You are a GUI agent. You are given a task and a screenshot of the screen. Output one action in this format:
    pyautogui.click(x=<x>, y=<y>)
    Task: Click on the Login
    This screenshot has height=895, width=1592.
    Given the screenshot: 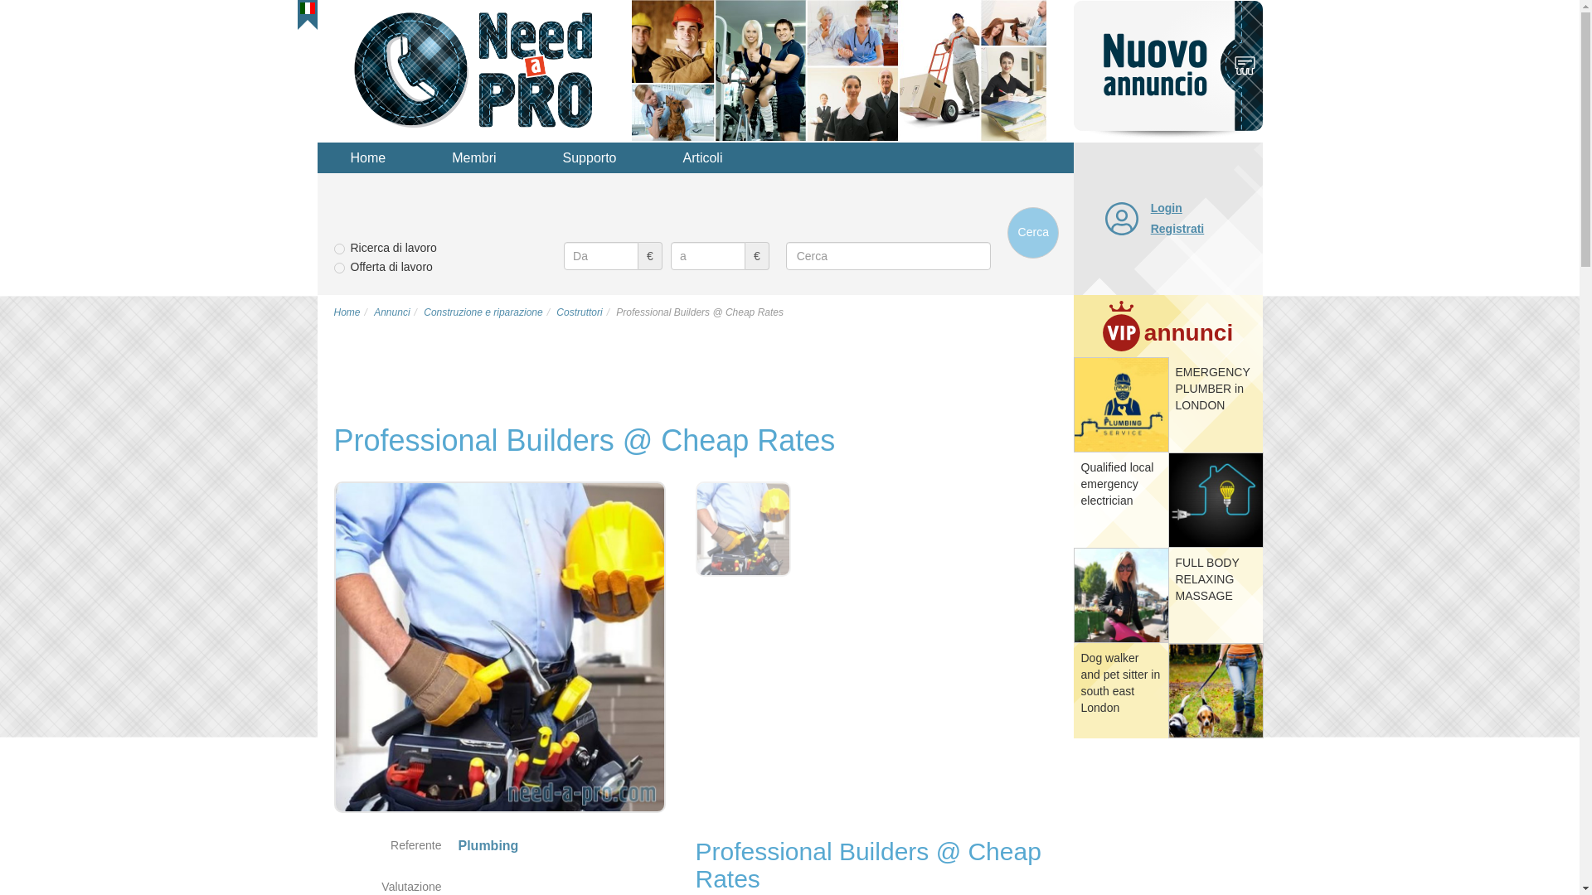 What is the action you would take?
    pyautogui.click(x=1202, y=207)
    